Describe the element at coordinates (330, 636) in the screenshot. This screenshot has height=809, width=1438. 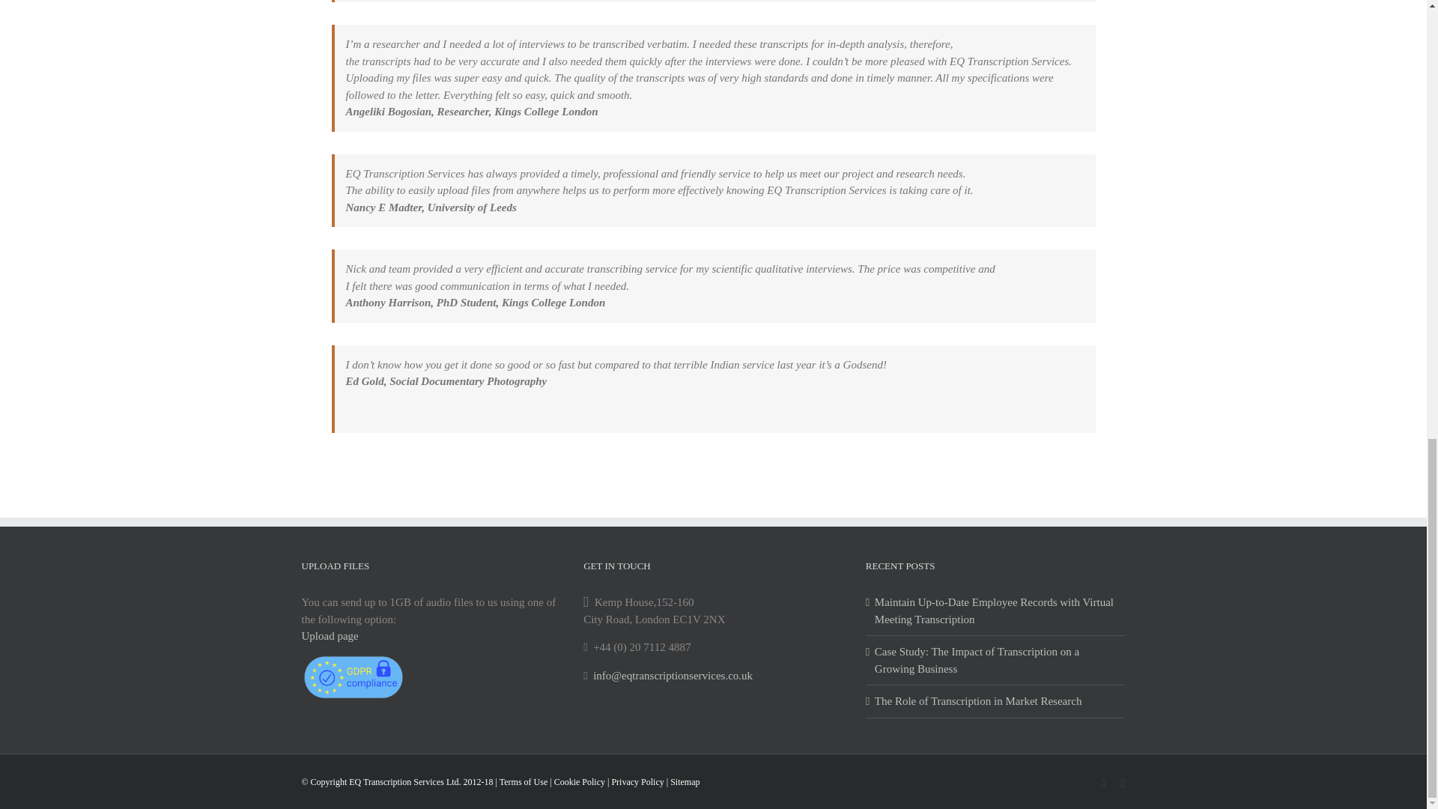
I see `Upload page` at that location.